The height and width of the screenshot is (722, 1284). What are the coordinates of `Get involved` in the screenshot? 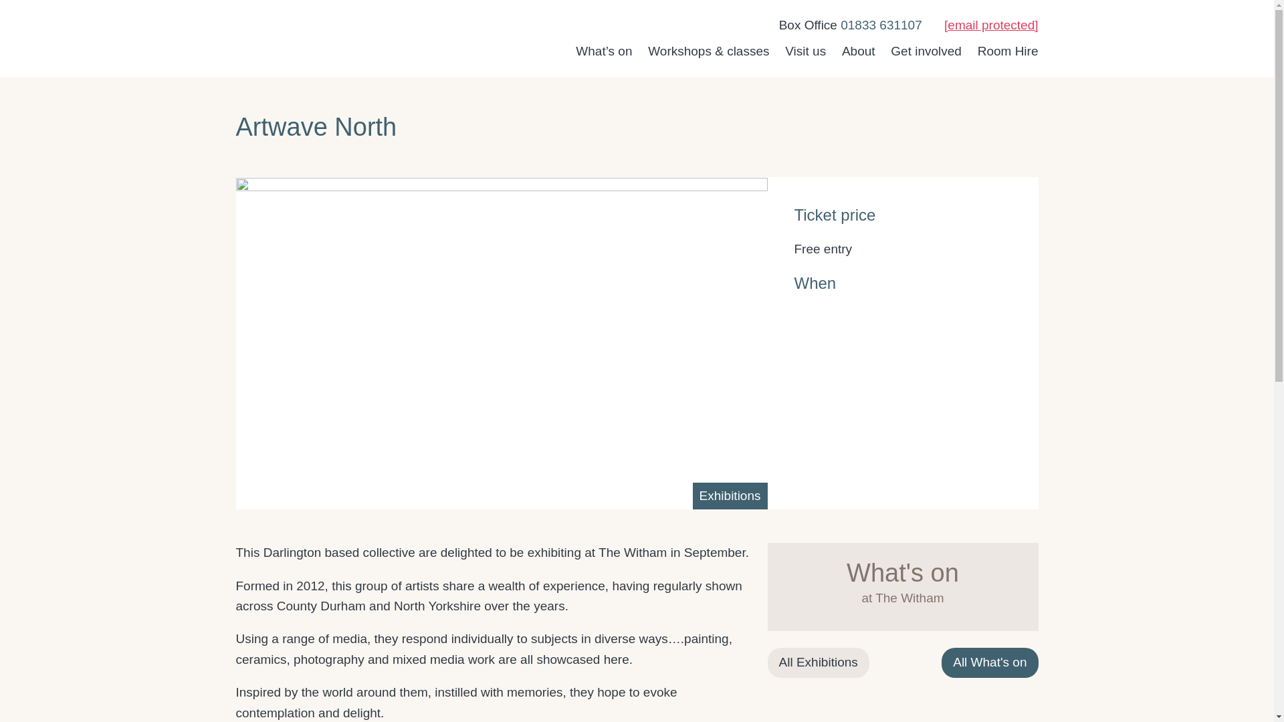 It's located at (926, 51).